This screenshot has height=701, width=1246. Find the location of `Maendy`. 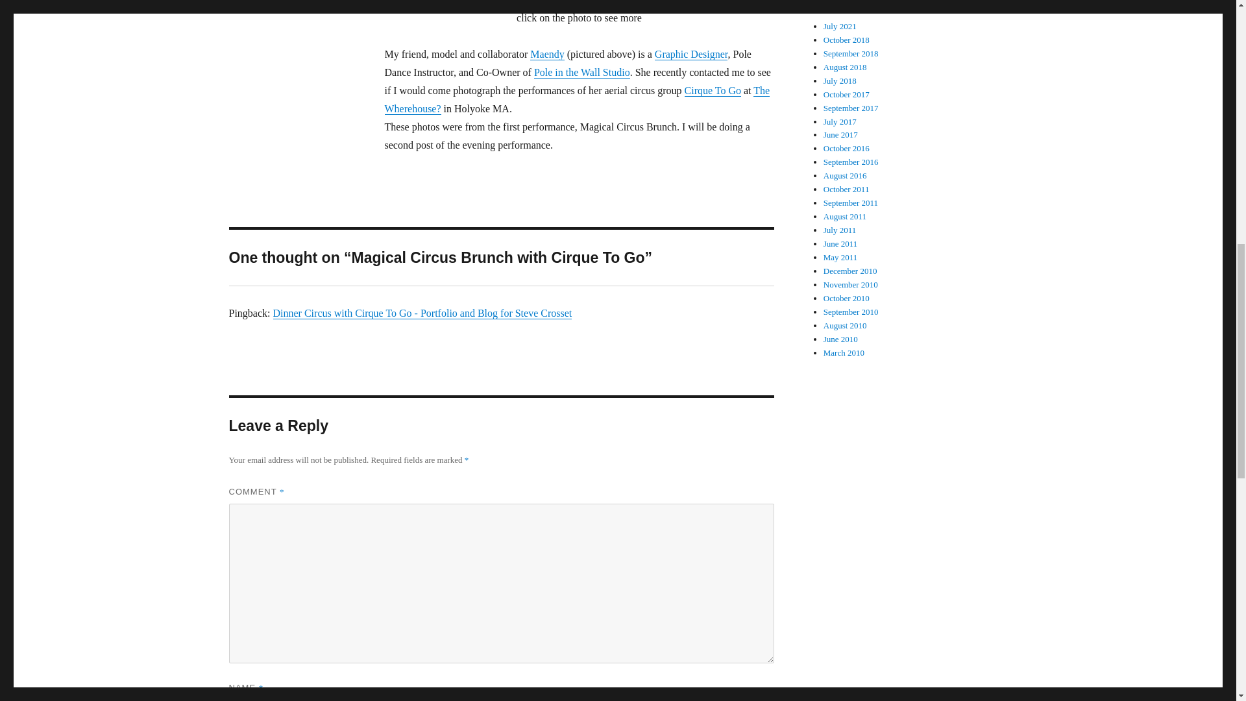

Maendy is located at coordinates (547, 53).